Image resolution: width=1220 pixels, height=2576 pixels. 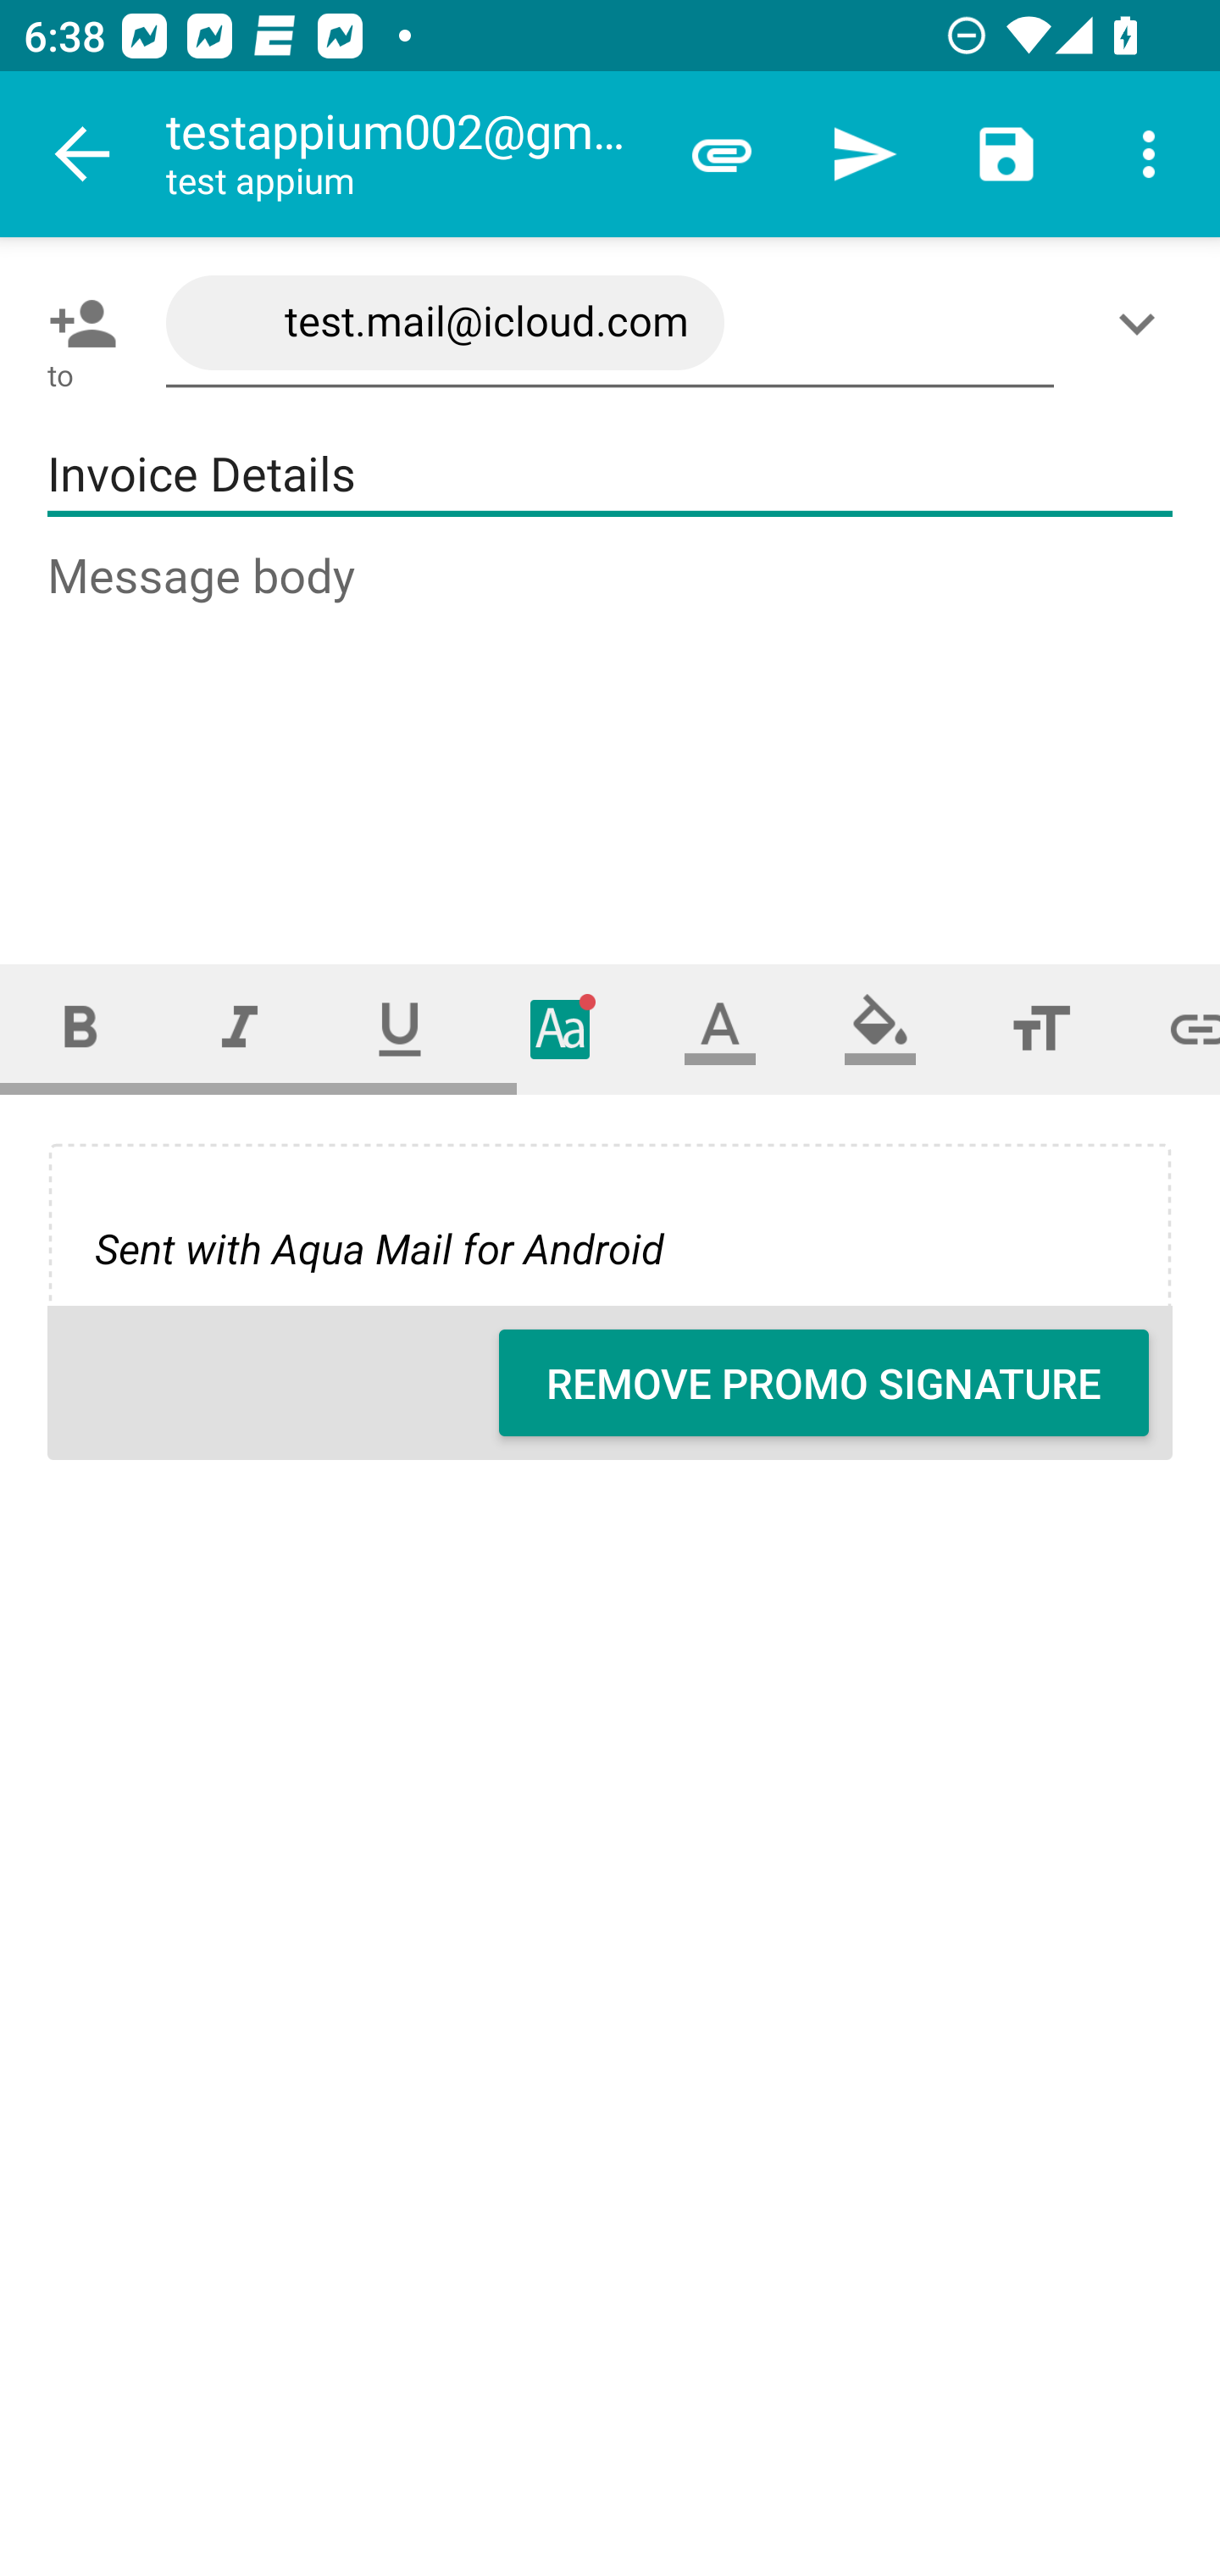 What do you see at coordinates (1149, 154) in the screenshot?
I see `More options` at bounding box center [1149, 154].